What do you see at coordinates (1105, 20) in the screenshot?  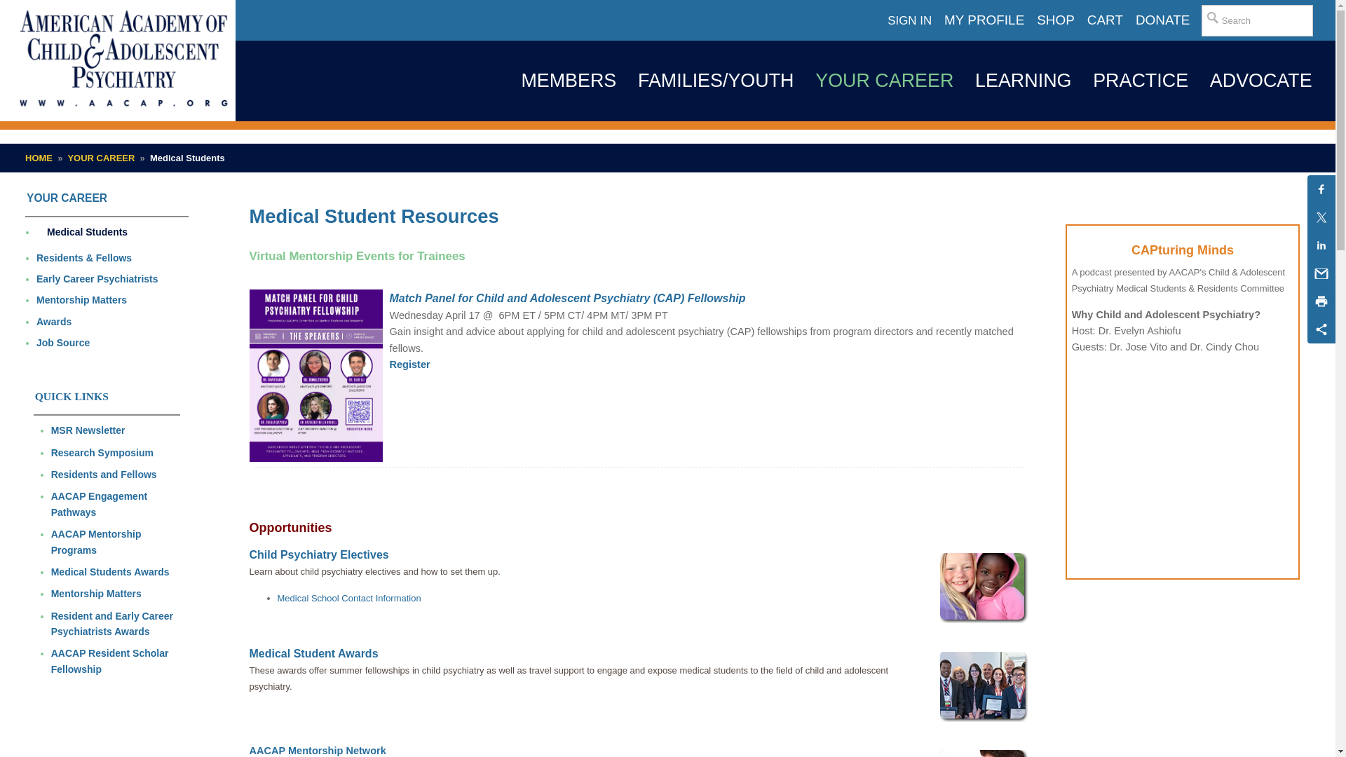 I see `CART` at bounding box center [1105, 20].